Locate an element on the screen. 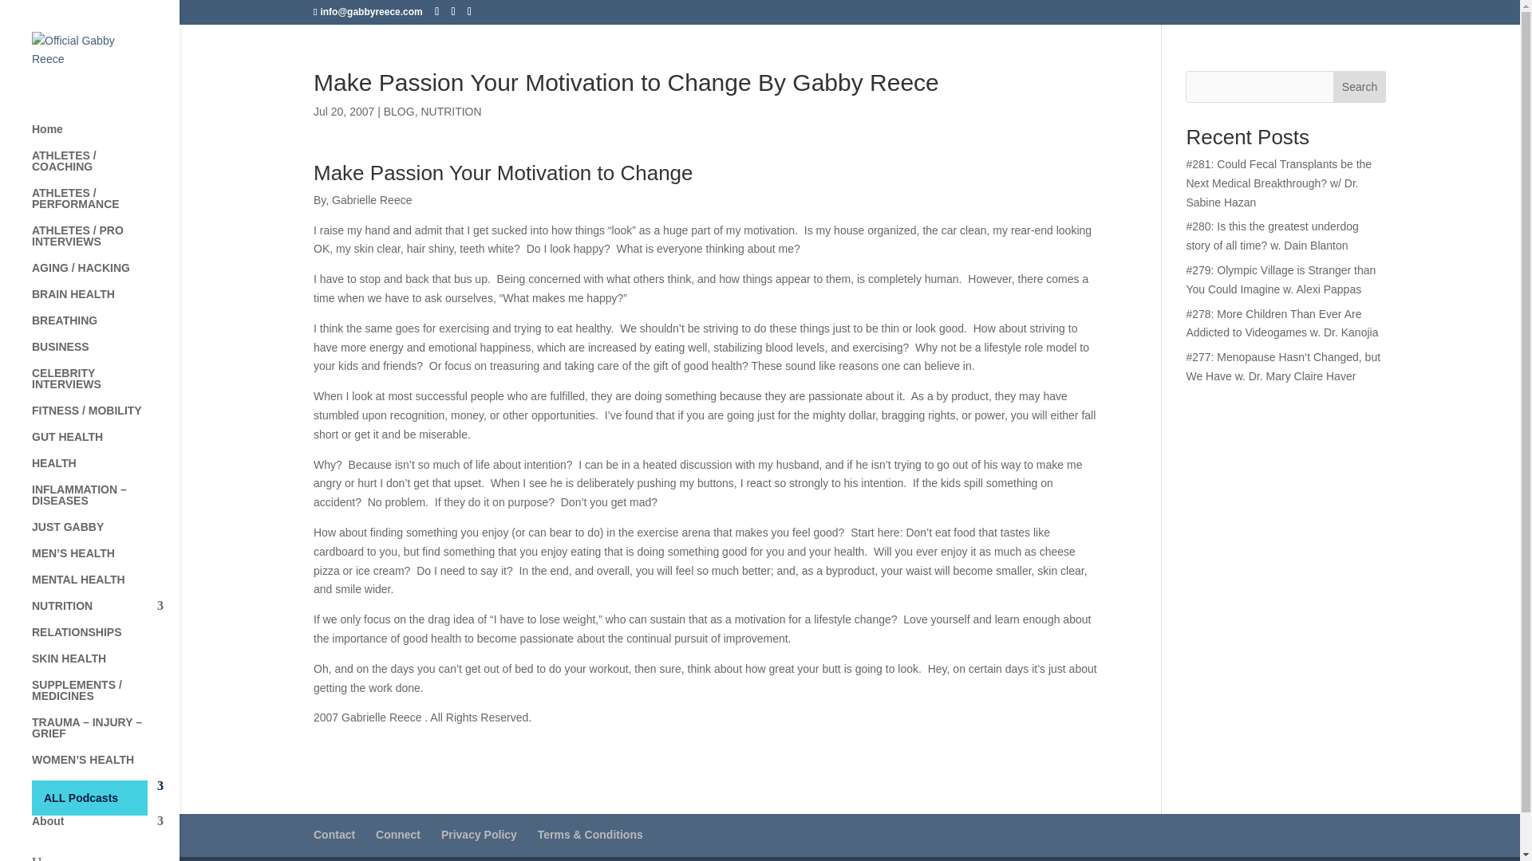  GUT HEALTH is located at coordinates (105, 444).